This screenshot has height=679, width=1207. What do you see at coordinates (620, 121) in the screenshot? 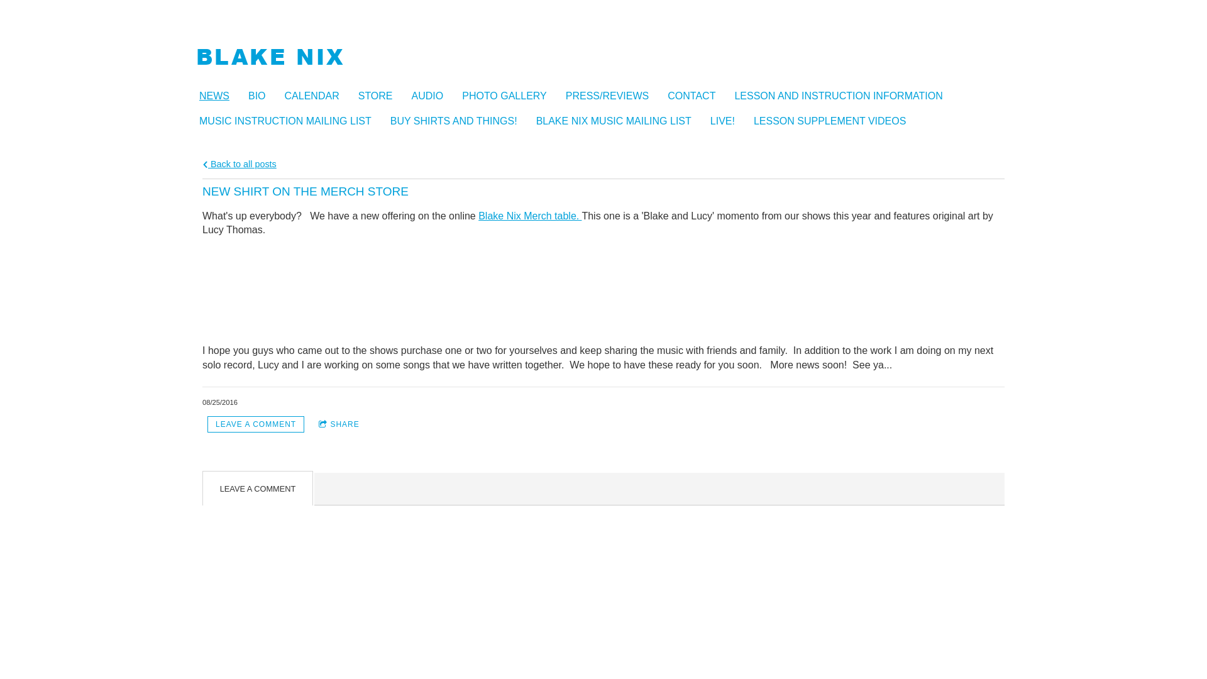
I see `BLAKE NIX MUSIC MAILING LIST` at bounding box center [620, 121].